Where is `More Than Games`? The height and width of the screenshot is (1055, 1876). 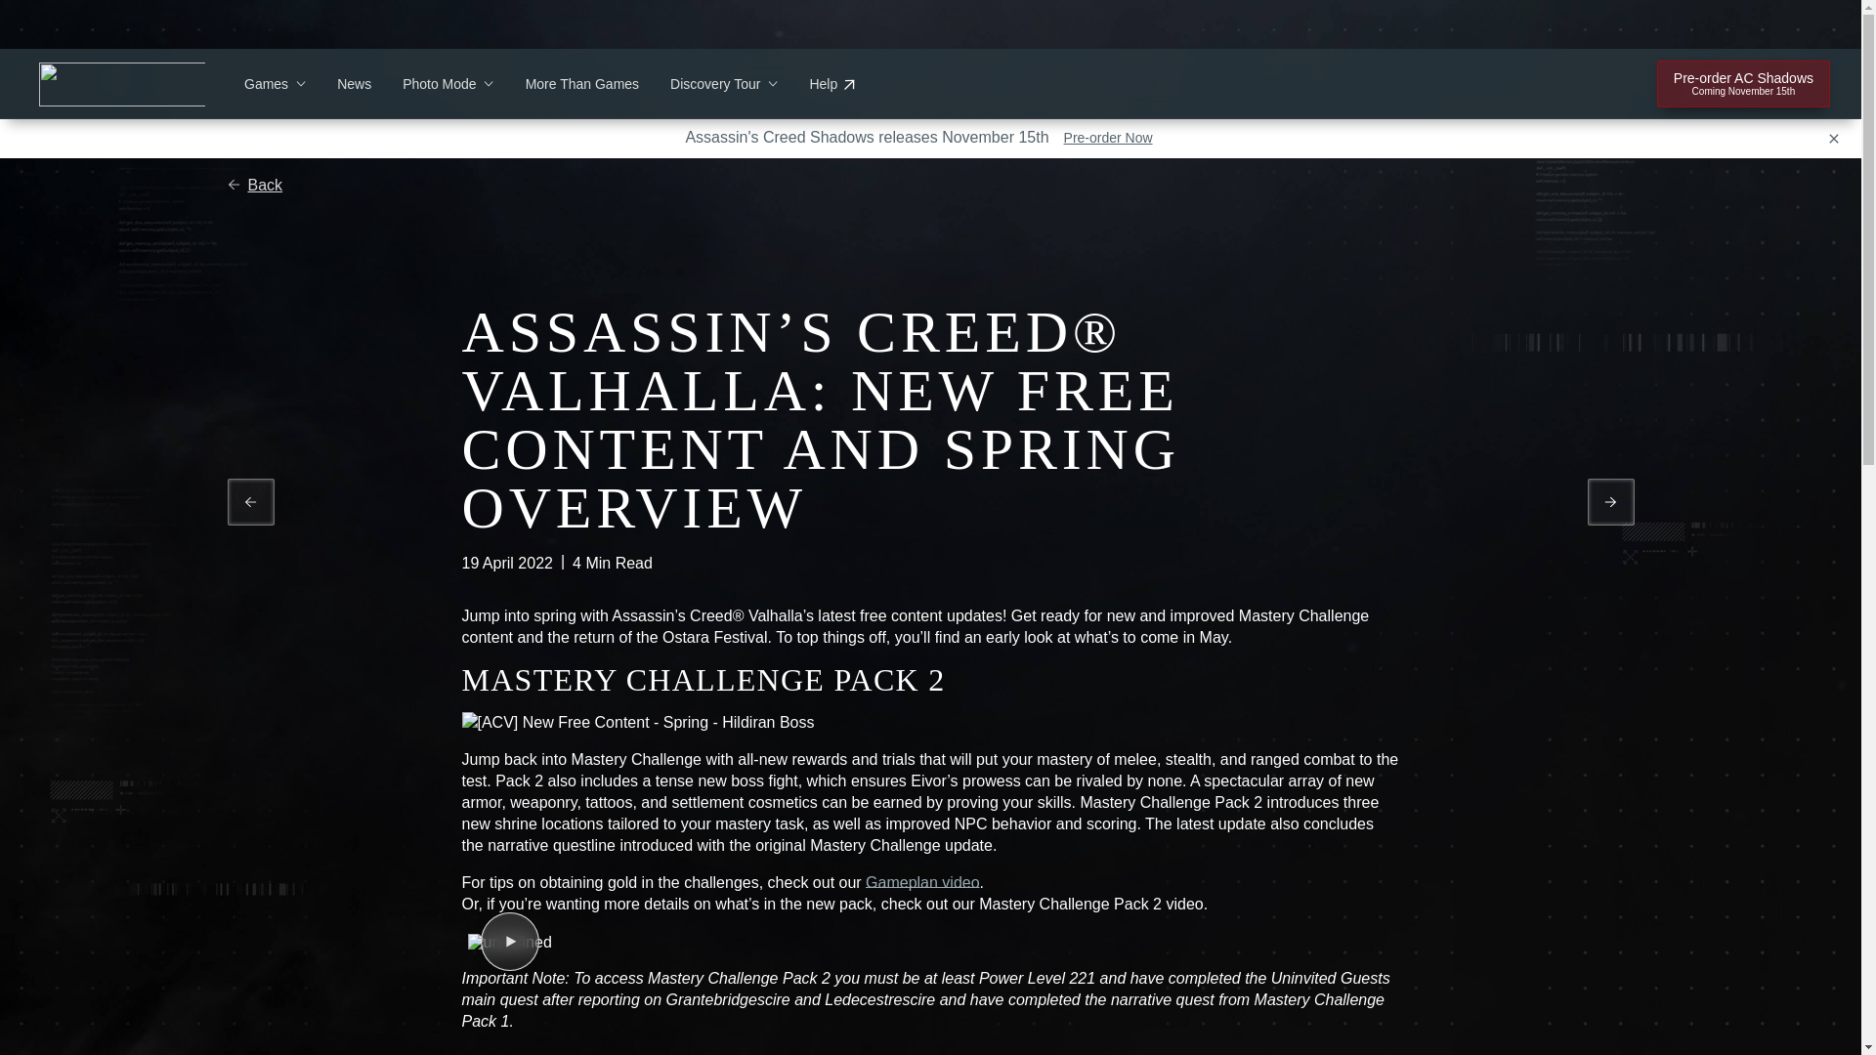
More Than Games is located at coordinates (582, 84).